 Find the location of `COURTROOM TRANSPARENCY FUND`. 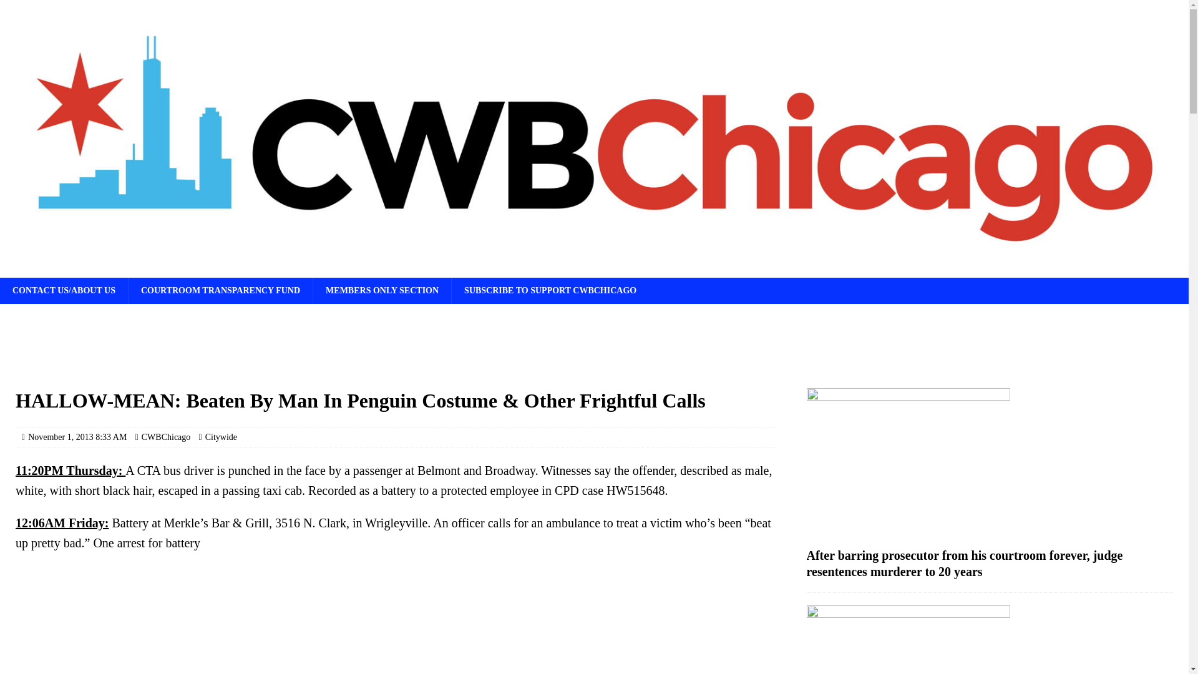

COURTROOM TRANSPARENCY FUND is located at coordinates (220, 291).